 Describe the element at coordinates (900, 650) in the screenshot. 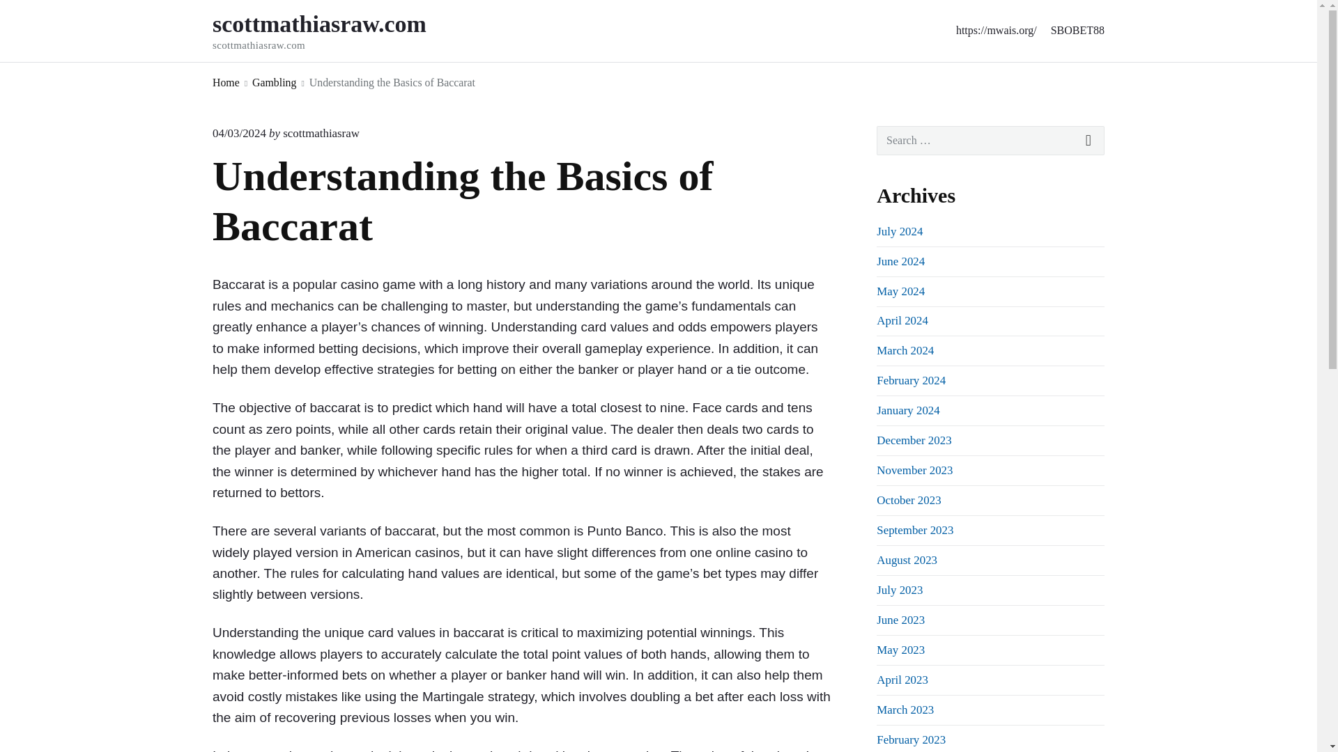

I see `scottmathiasraw` at that location.